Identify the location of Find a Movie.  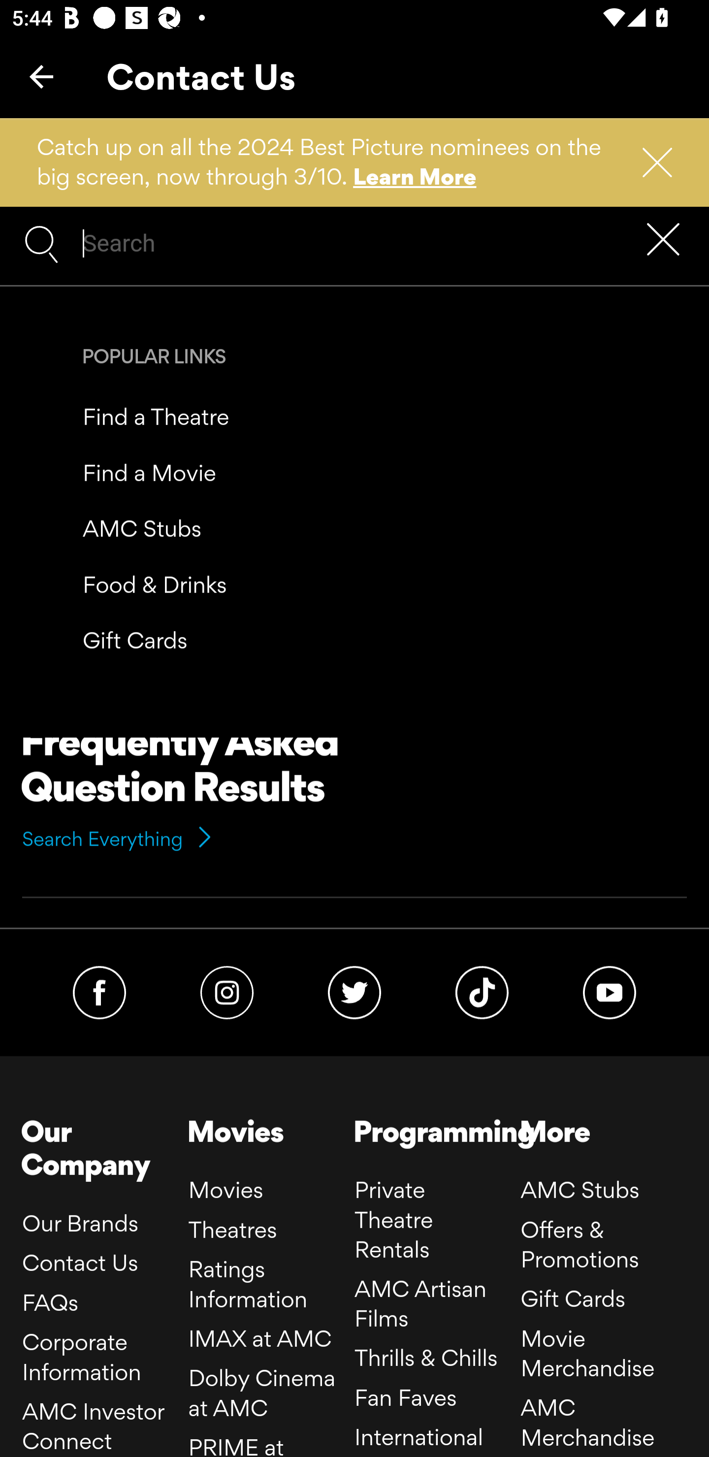
(150, 472).